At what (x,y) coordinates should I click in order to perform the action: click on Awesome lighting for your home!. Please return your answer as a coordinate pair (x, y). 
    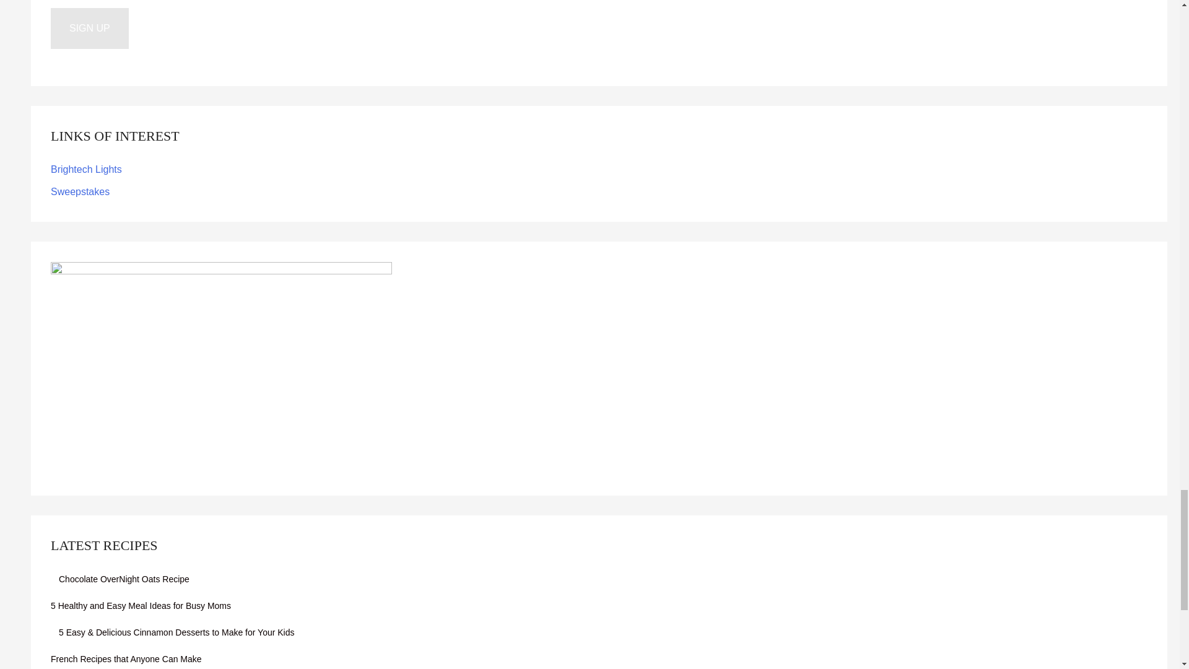
    Looking at the image, I should click on (87, 168).